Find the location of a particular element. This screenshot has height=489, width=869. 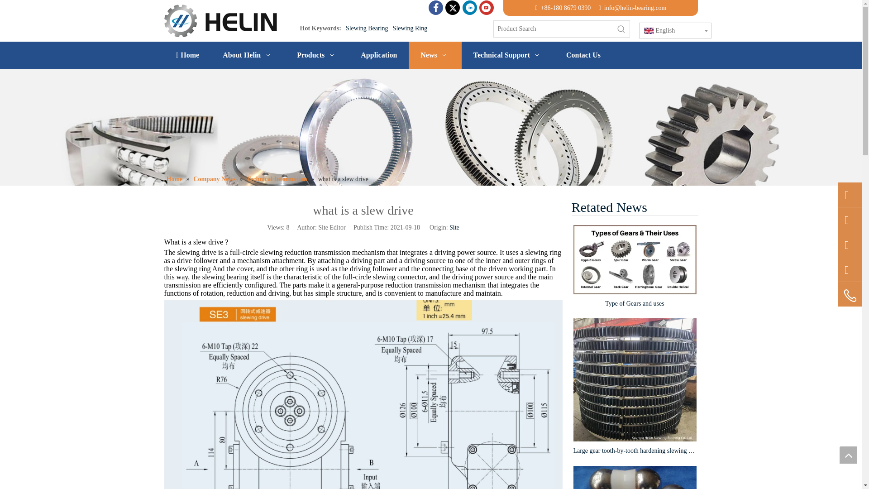

Home is located at coordinates (187, 55).